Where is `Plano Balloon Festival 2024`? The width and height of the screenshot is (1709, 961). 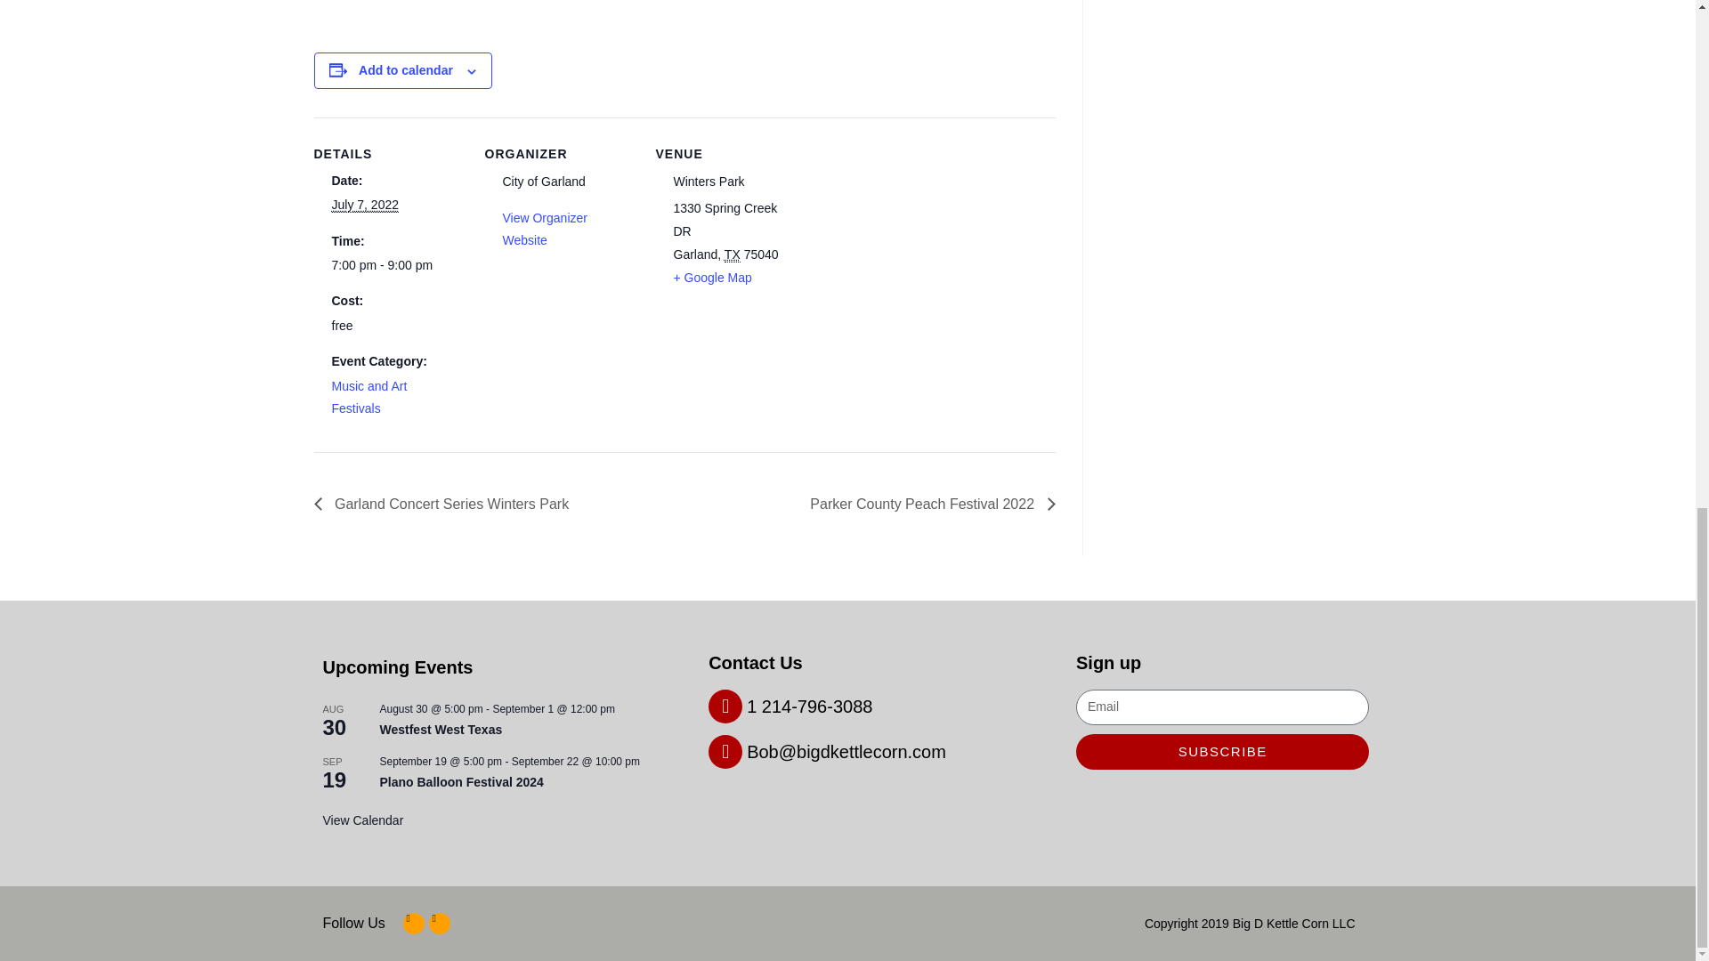 Plano Balloon Festival 2024 is located at coordinates (461, 781).